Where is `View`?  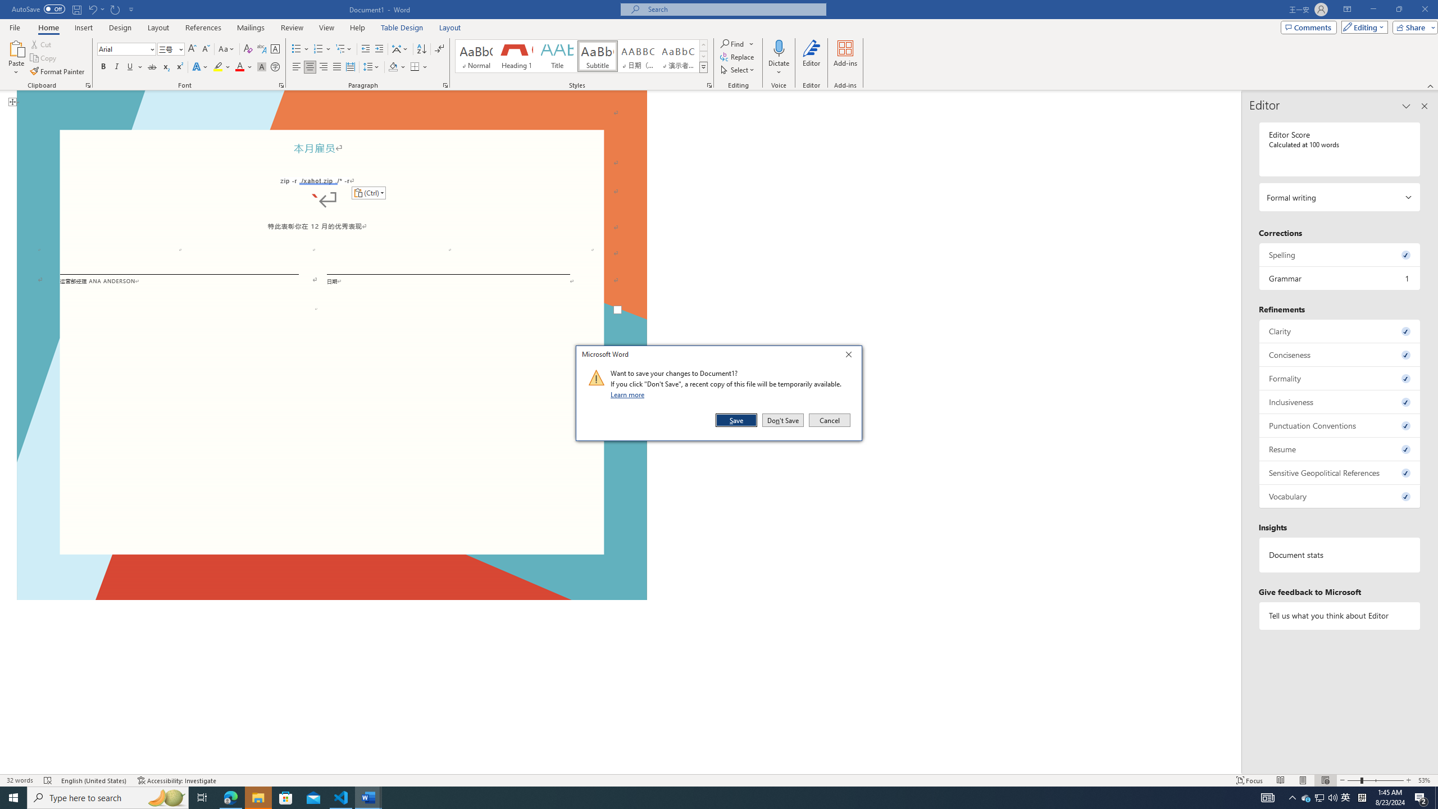
View is located at coordinates (327, 28).